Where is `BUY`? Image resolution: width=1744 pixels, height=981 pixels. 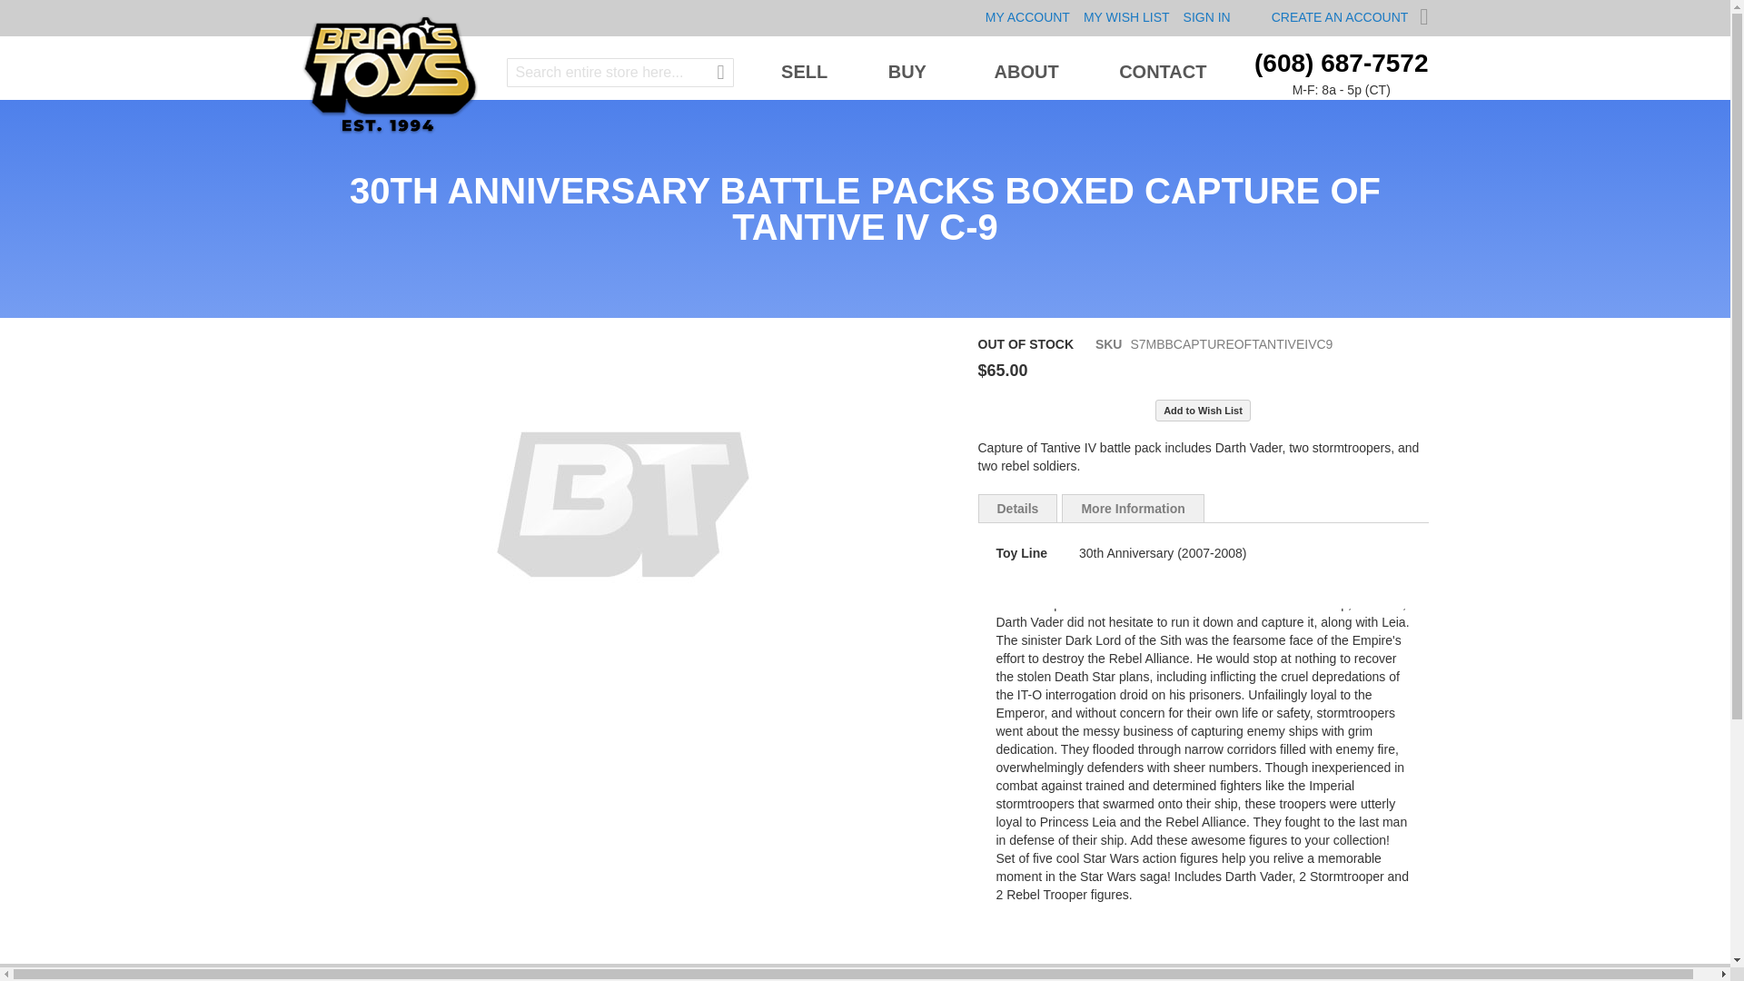
BUY is located at coordinates (910, 71).